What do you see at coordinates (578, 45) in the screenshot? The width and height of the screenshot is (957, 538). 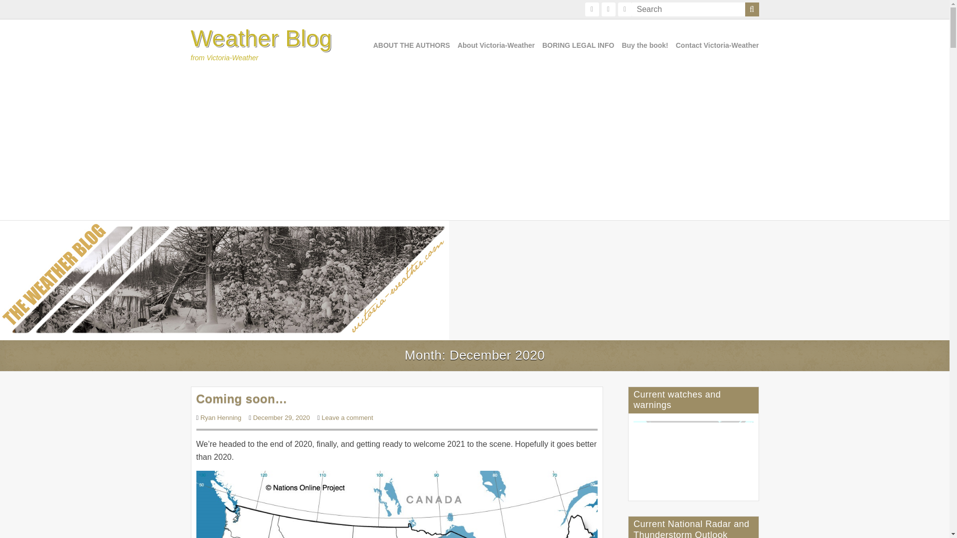 I see `BORING LEGAL INFO` at bounding box center [578, 45].